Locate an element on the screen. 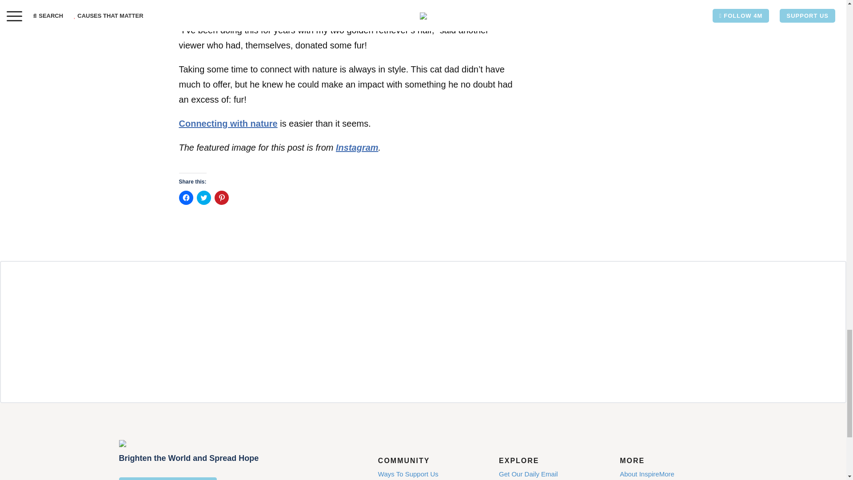 The width and height of the screenshot is (853, 480). Instagram is located at coordinates (357, 148).